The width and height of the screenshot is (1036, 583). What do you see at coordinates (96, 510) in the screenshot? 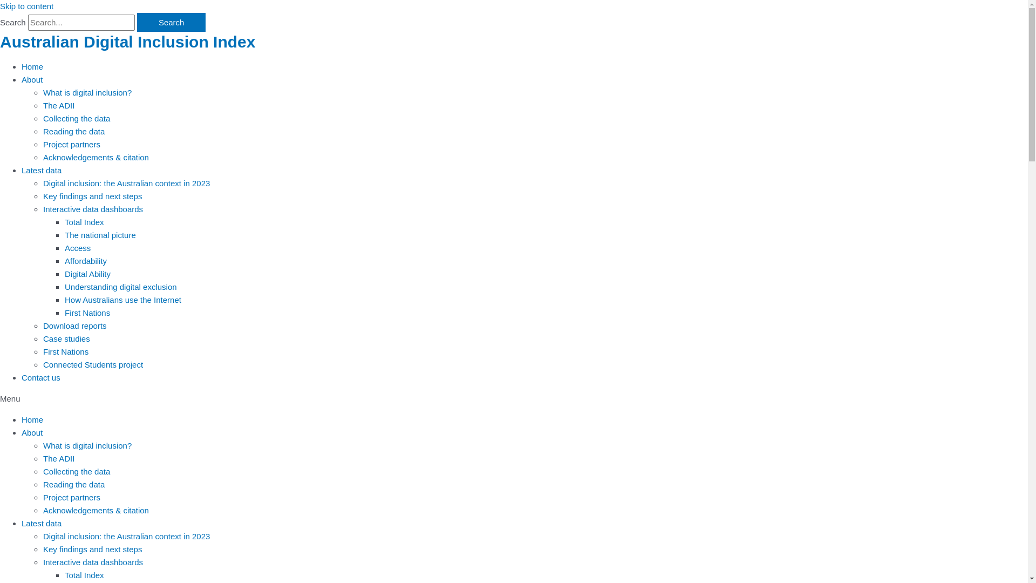
I see `Acknowledgements & citation` at bounding box center [96, 510].